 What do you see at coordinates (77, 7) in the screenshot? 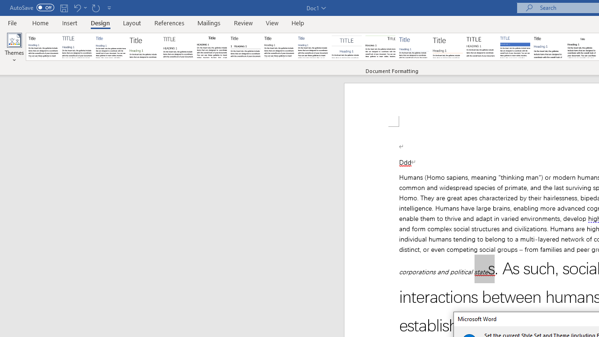
I see `Undo Apply Quick Style Set` at bounding box center [77, 7].